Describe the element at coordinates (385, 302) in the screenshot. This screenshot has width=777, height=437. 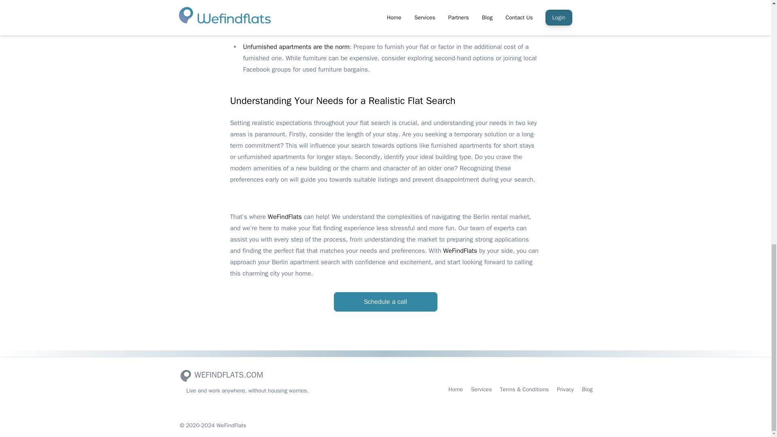
I see `Schedule a call` at that location.